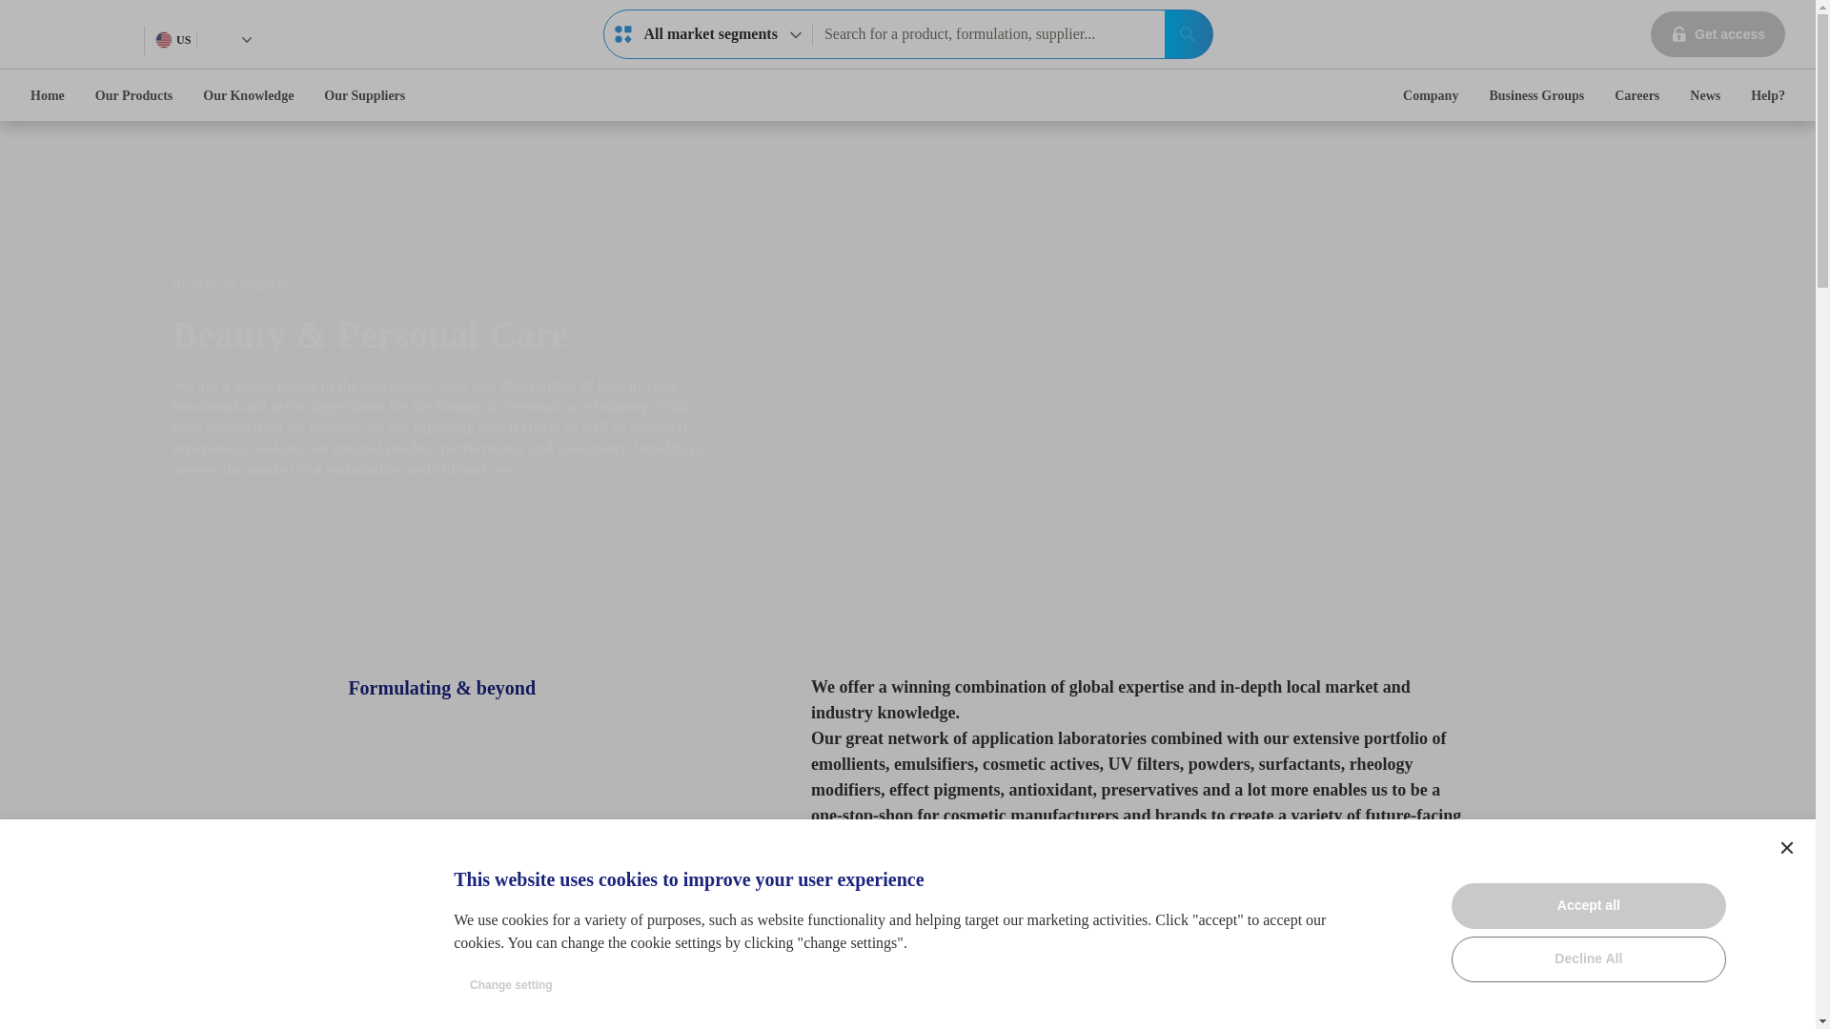 The image size is (1830, 1029). What do you see at coordinates (707, 33) in the screenshot?
I see `US` at bounding box center [707, 33].